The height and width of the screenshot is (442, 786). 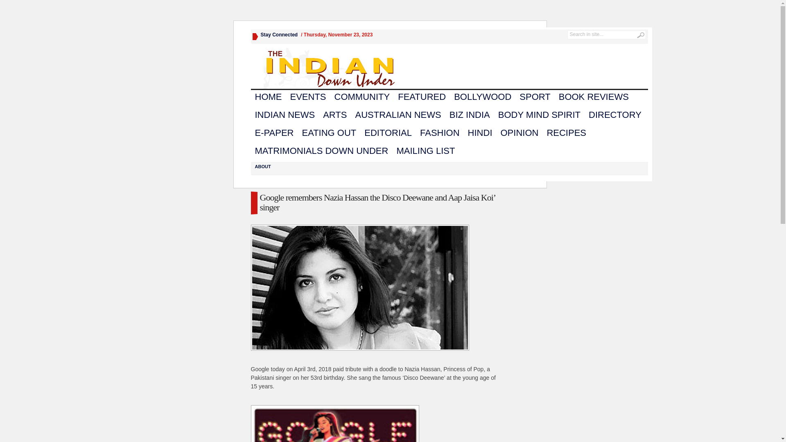 I want to click on DIRECTORY, so click(x=615, y=115).